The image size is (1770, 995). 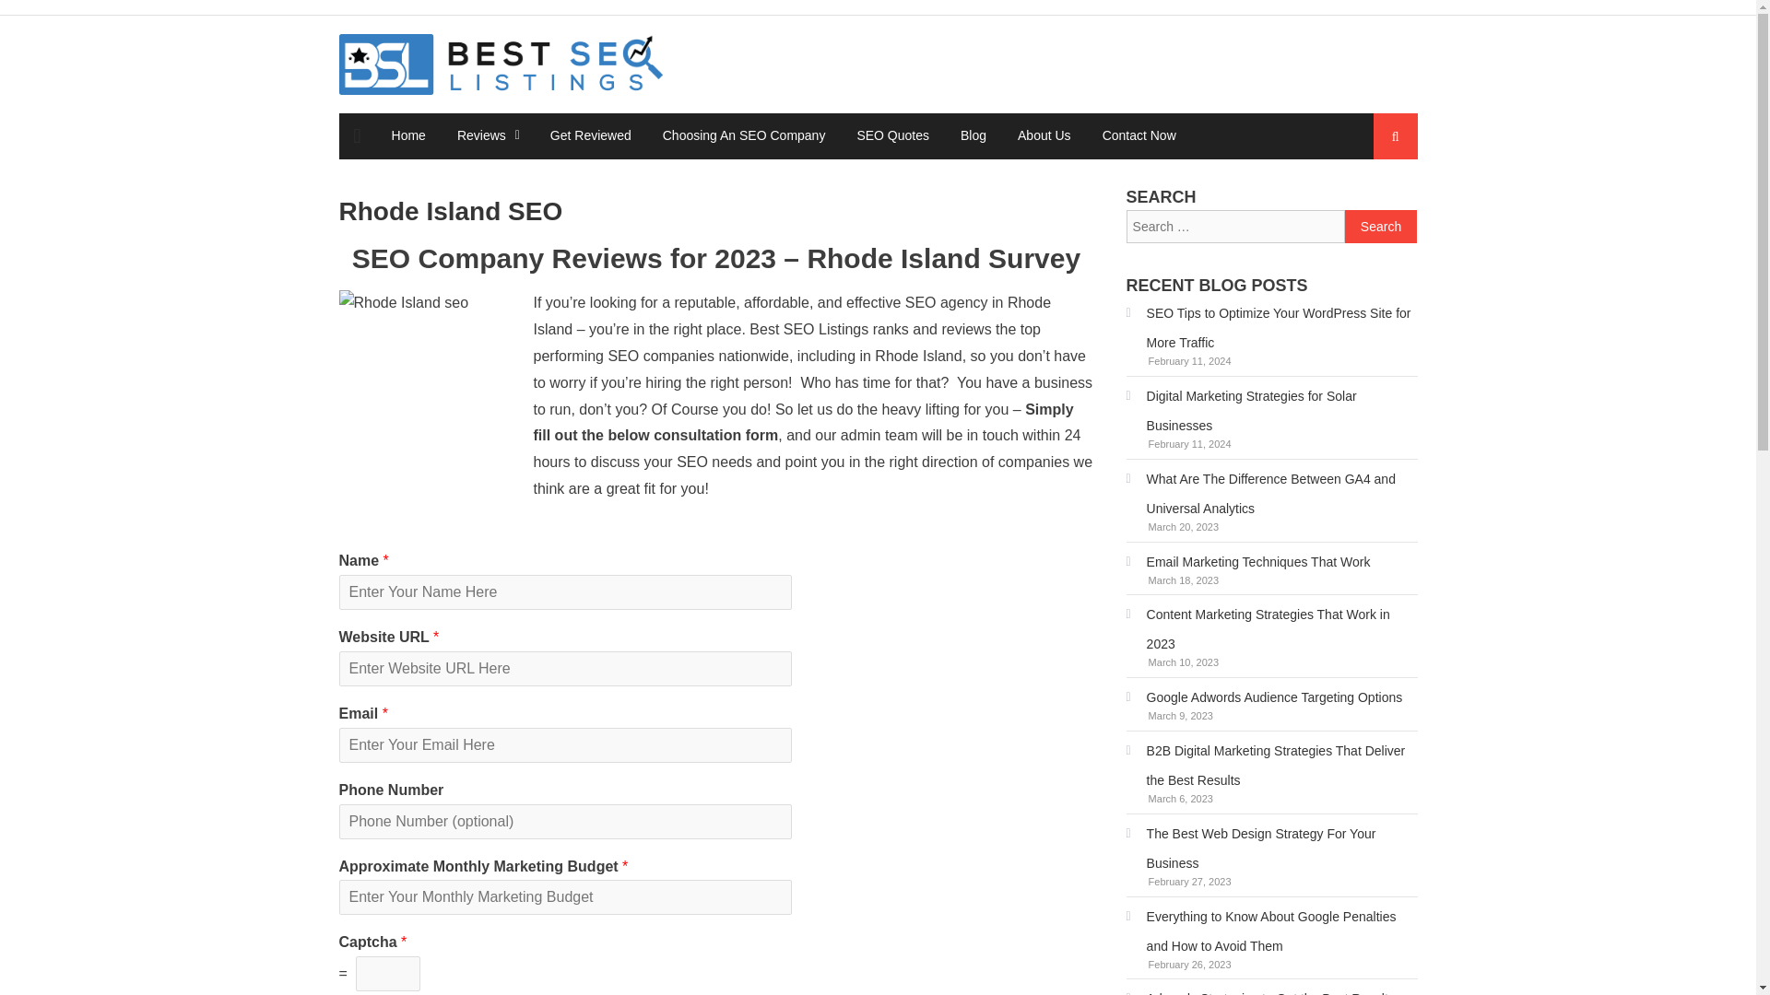 I want to click on Contact Now, so click(x=1139, y=135).